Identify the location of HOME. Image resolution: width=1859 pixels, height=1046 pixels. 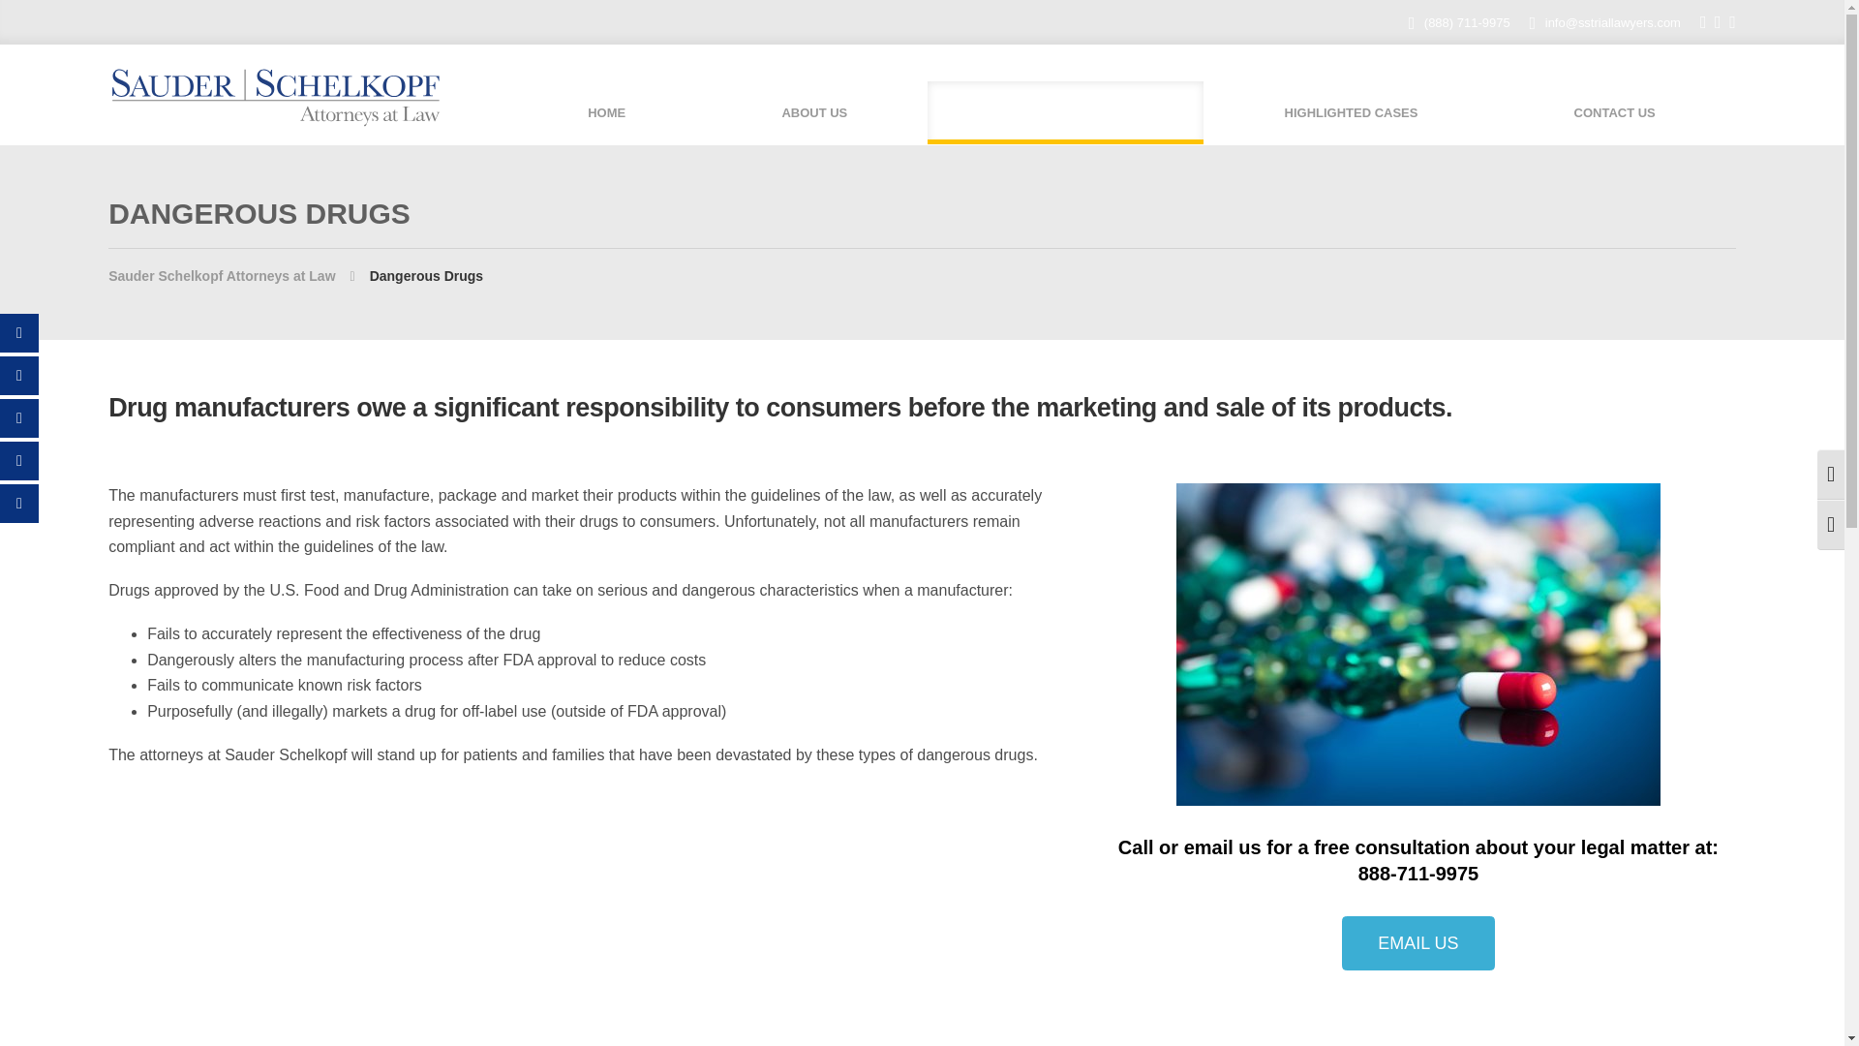
(606, 113).